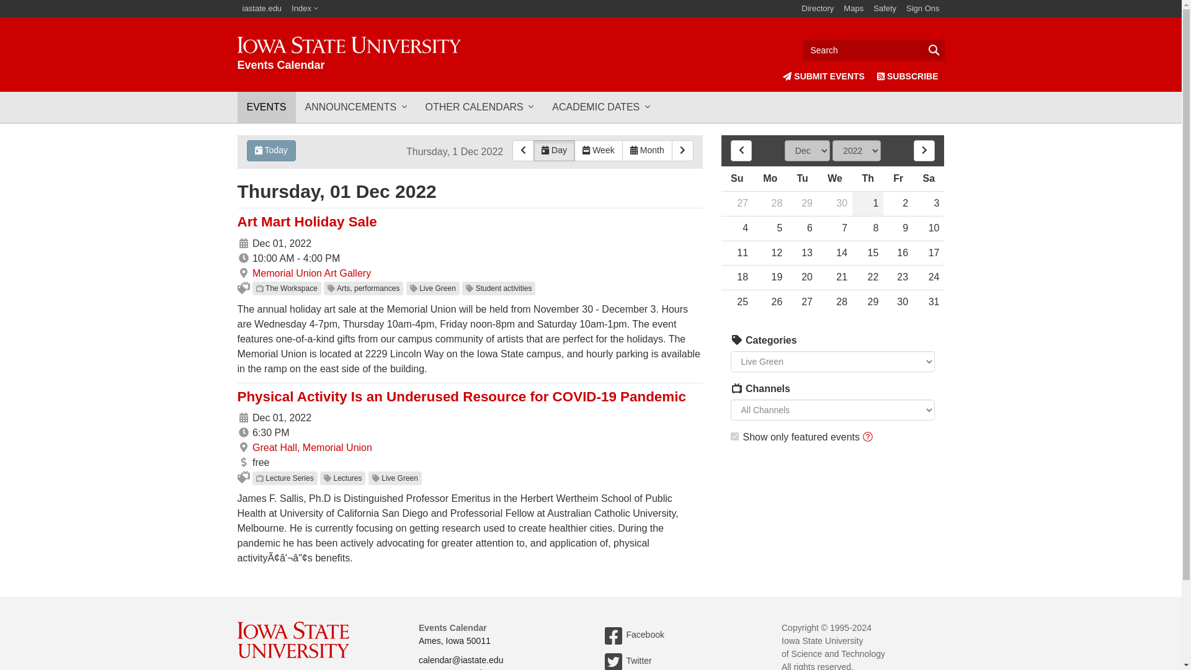 This screenshot has height=670, width=1191. I want to click on Directory, so click(818, 9).